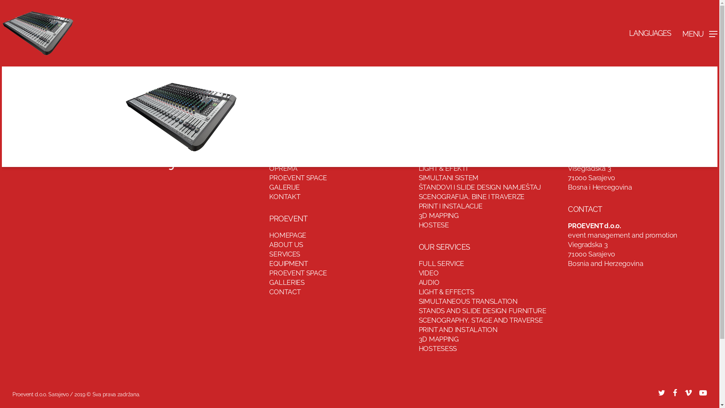  I want to click on KONTAKT, so click(285, 196).